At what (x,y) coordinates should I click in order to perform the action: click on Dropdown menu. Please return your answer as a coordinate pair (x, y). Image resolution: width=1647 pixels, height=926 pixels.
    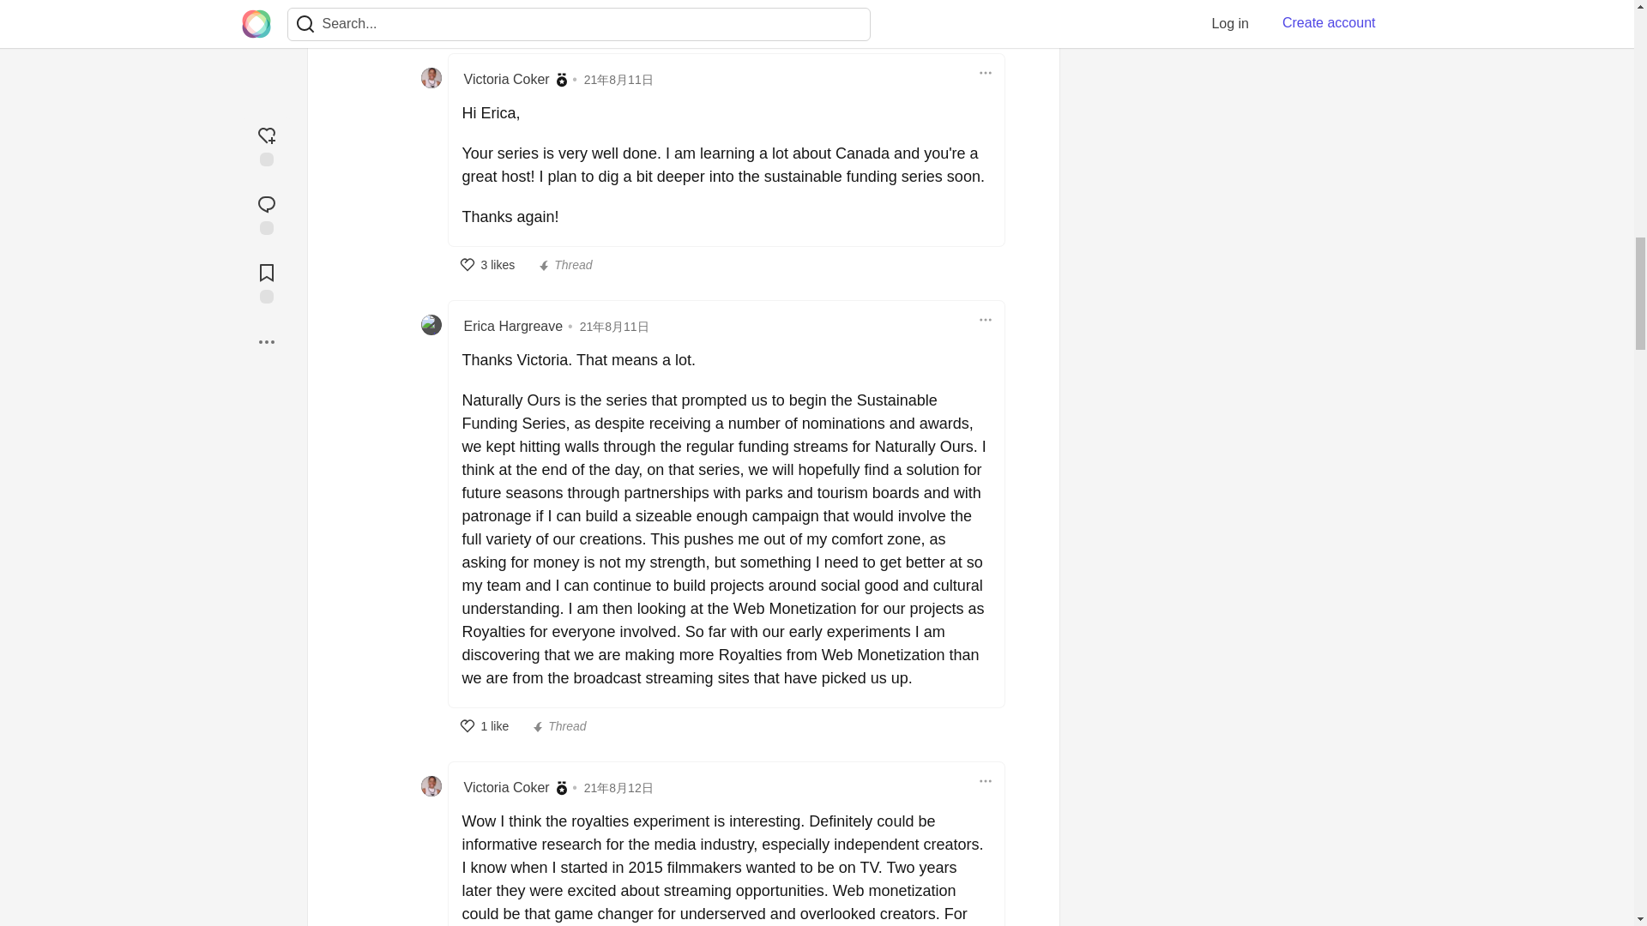
    Looking at the image, I should click on (985, 780).